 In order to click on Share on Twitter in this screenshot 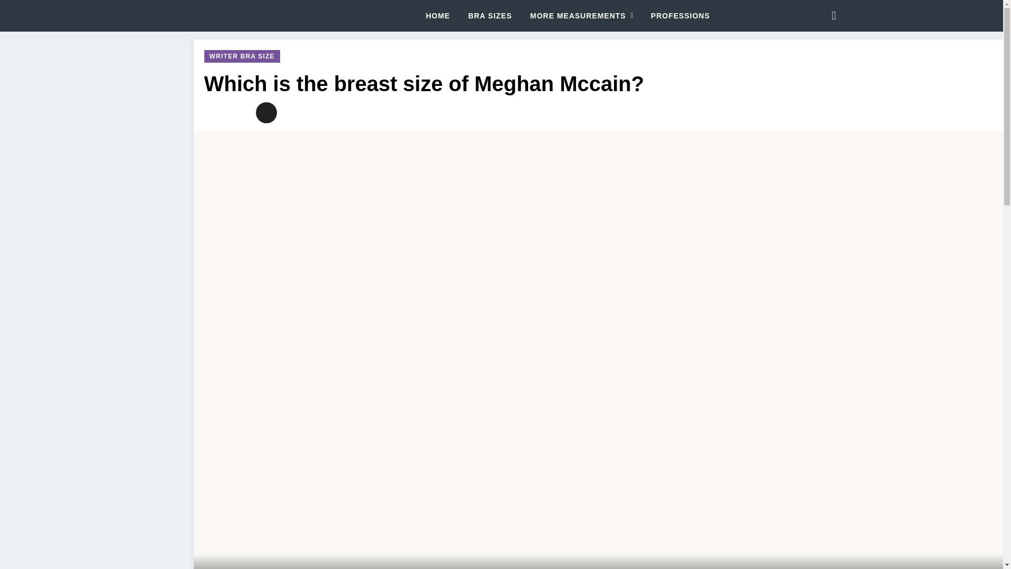, I will do `click(215, 113)`.